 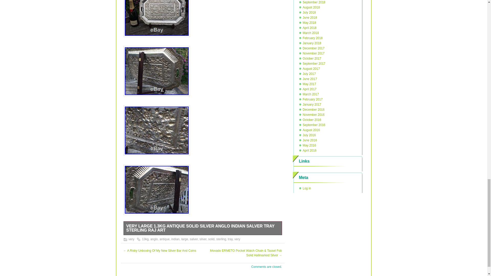 What do you see at coordinates (211, 239) in the screenshot?
I see `solid` at bounding box center [211, 239].